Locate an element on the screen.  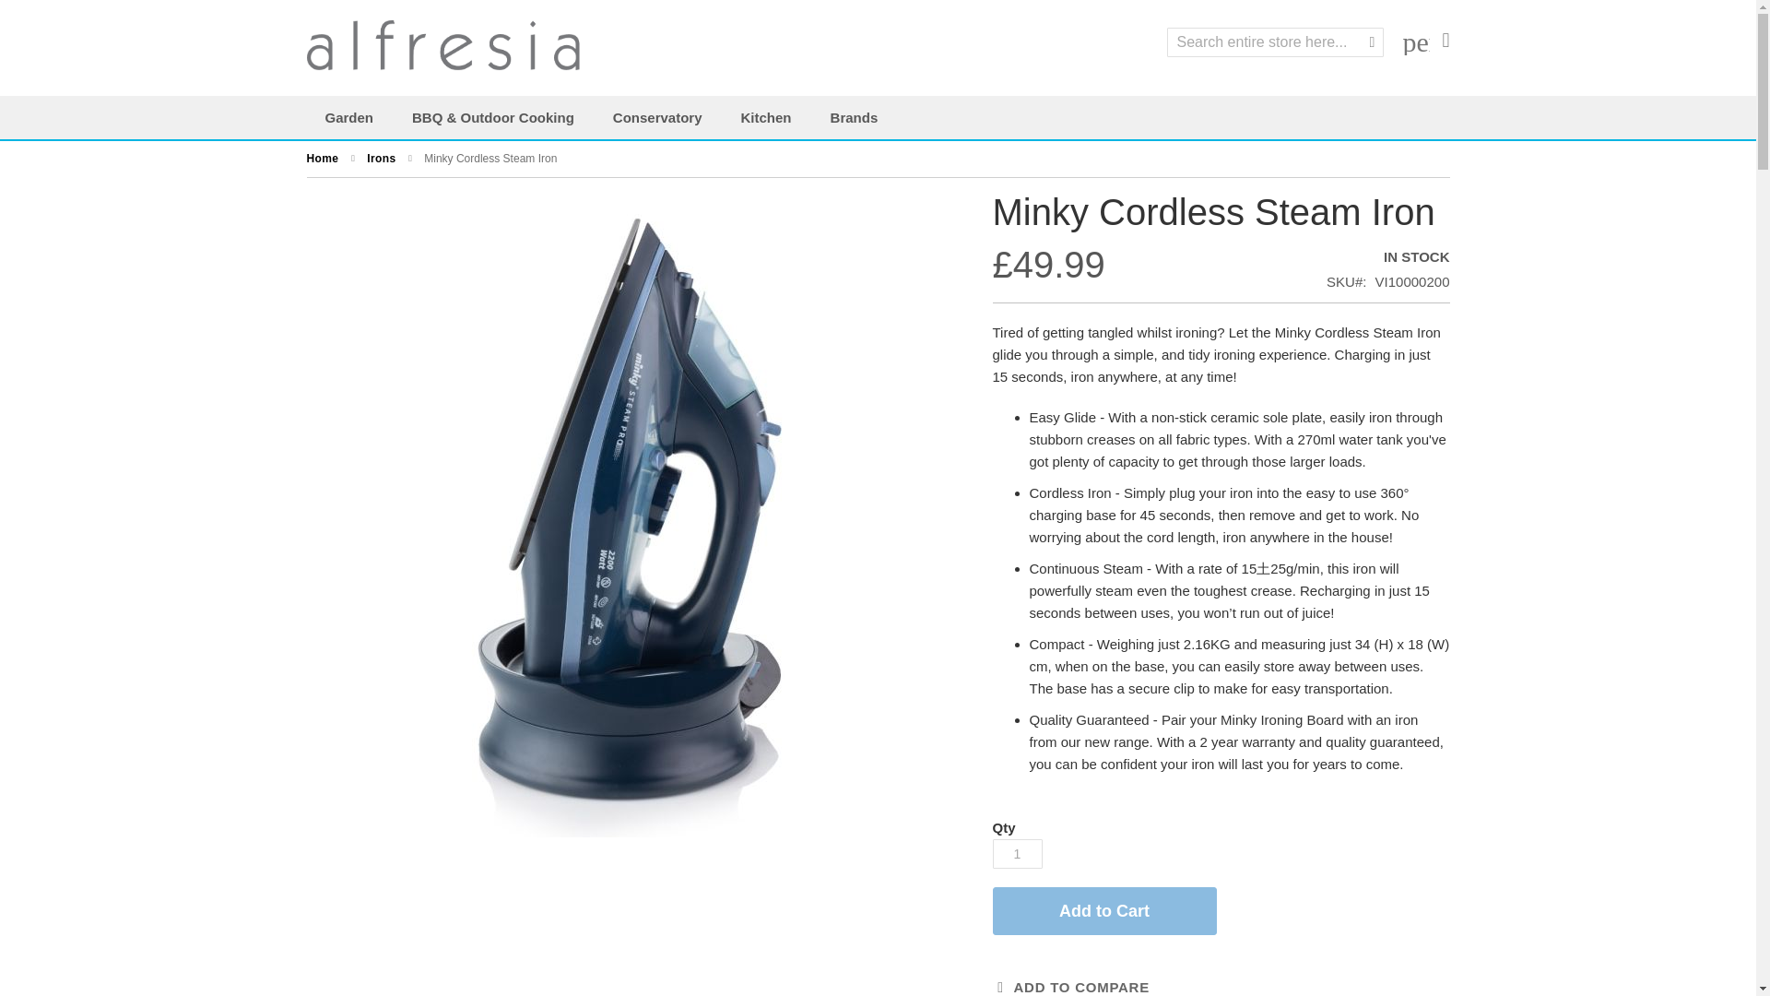
Alfresia is located at coordinates (444, 46).